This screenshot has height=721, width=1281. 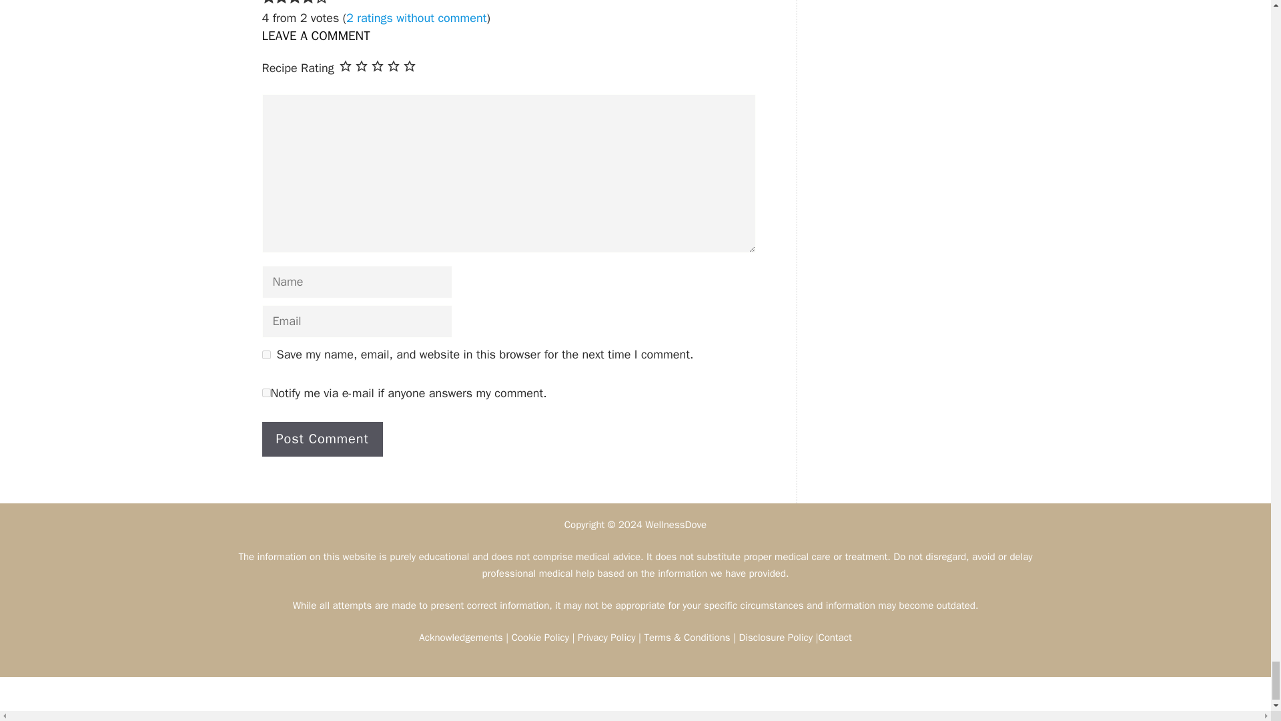 I want to click on on, so click(x=266, y=393).